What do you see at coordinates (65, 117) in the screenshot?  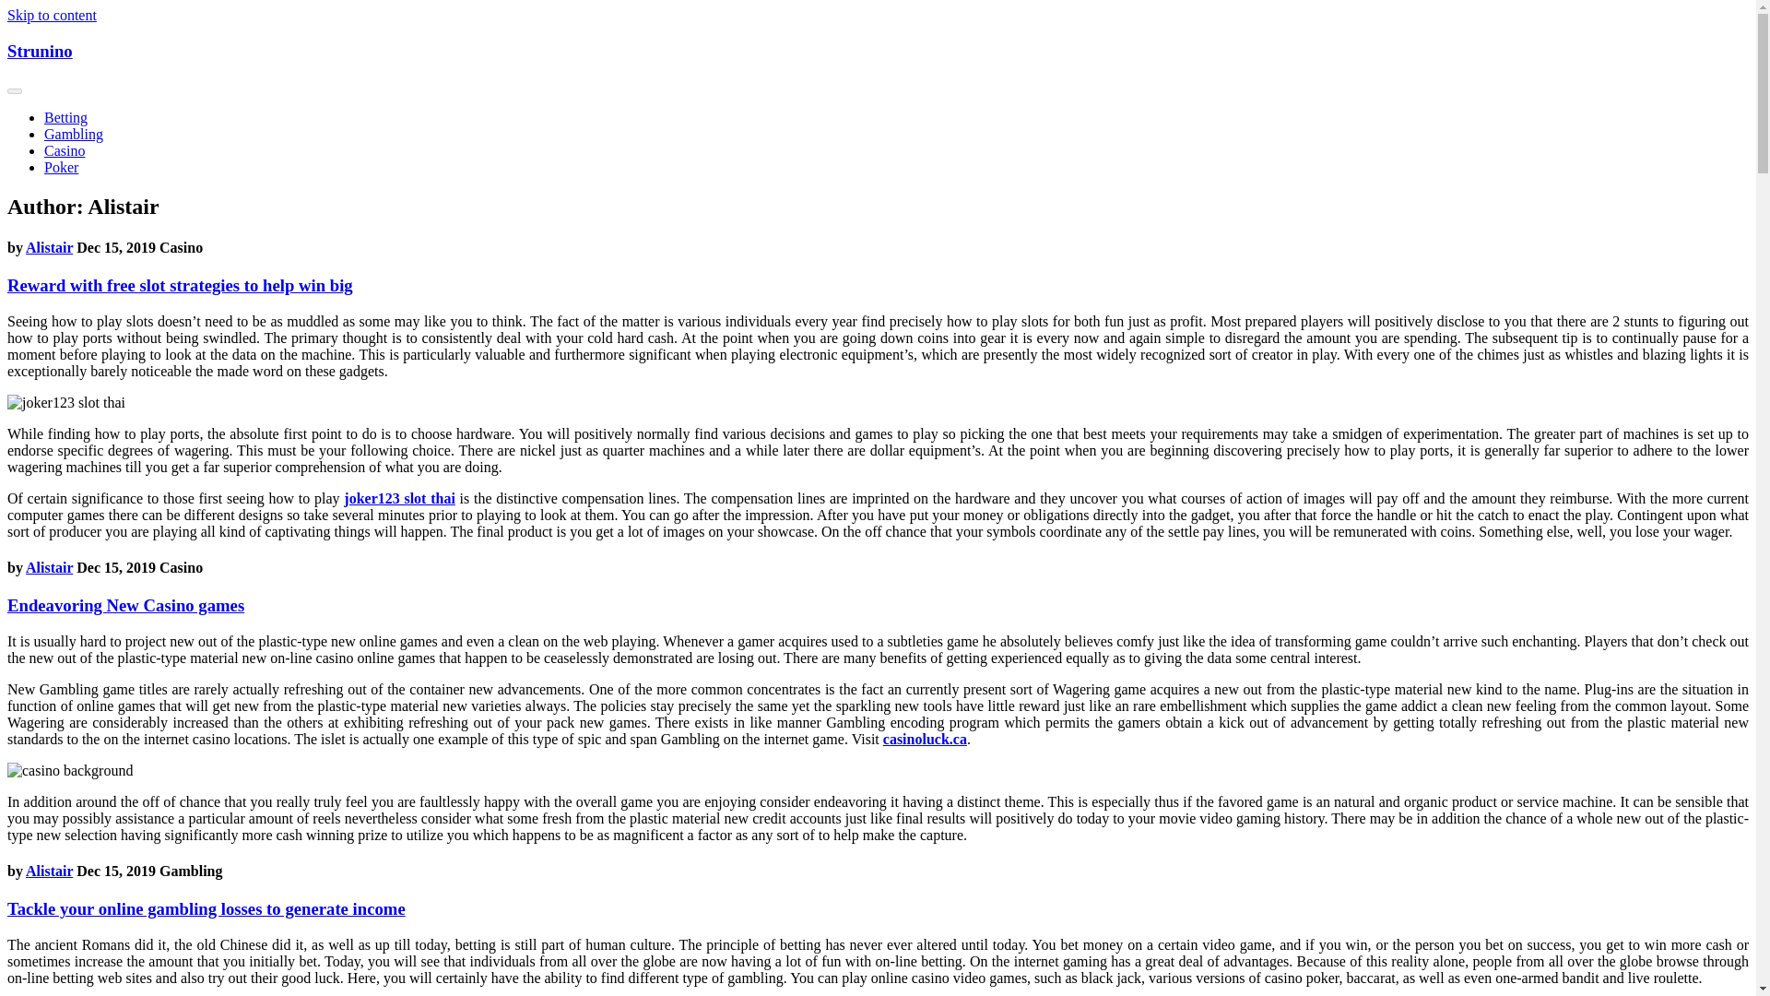 I see `Betting` at bounding box center [65, 117].